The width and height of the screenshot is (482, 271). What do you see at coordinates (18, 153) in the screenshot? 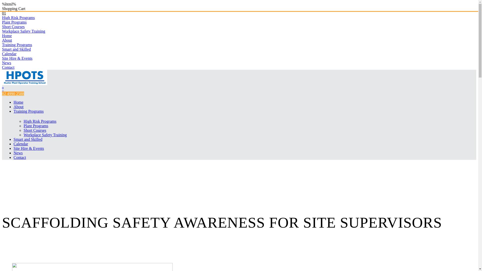
I see `News` at bounding box center [18, 153].